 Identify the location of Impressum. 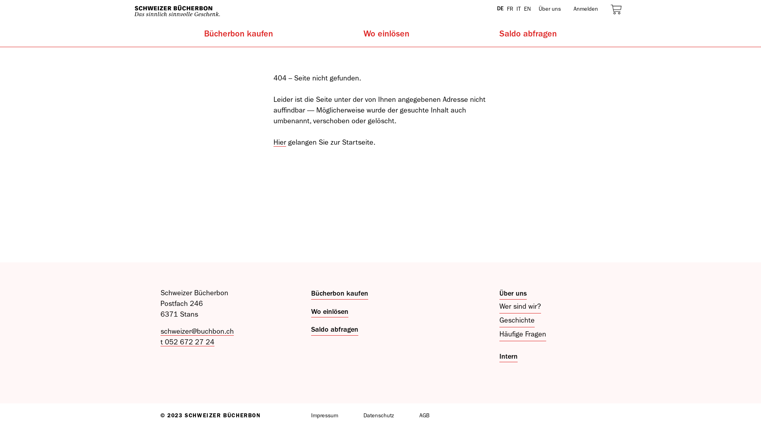
(337, 415).